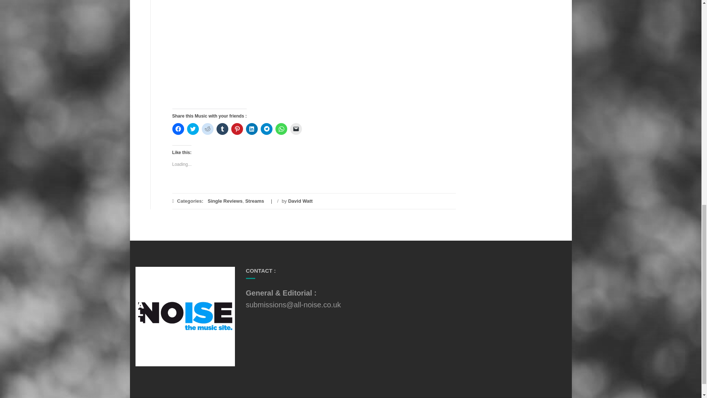 The width and height of the screenshot is (707, 398). I want to click on Single Reviews, so click(225, 200).